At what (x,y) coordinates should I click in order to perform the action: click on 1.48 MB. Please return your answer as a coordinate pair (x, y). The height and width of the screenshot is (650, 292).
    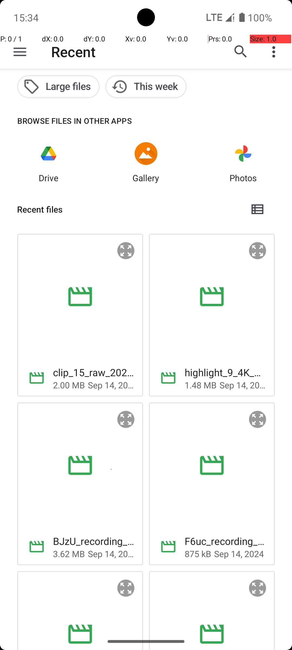
    Looking at the image, I should click on (201, 385).